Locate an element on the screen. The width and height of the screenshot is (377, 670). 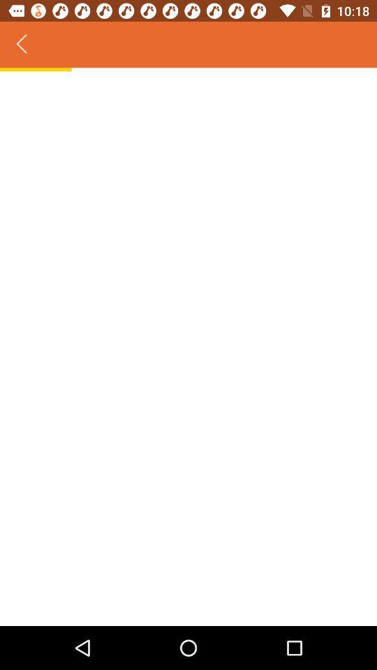
click the icon at the top left corner is located at coordinates (22, 45).